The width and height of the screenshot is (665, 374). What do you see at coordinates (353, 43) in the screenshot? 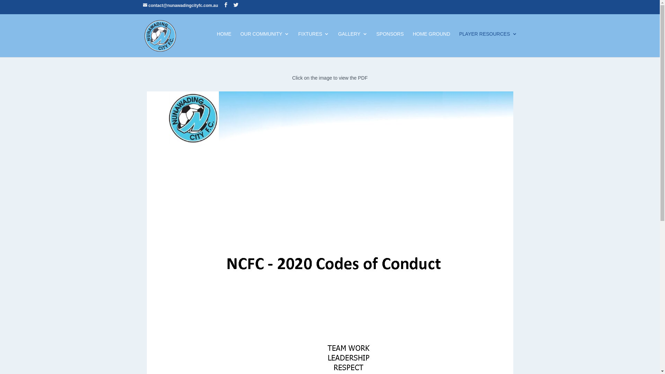
I see `GALLERY` at bounding box center [353, 43].